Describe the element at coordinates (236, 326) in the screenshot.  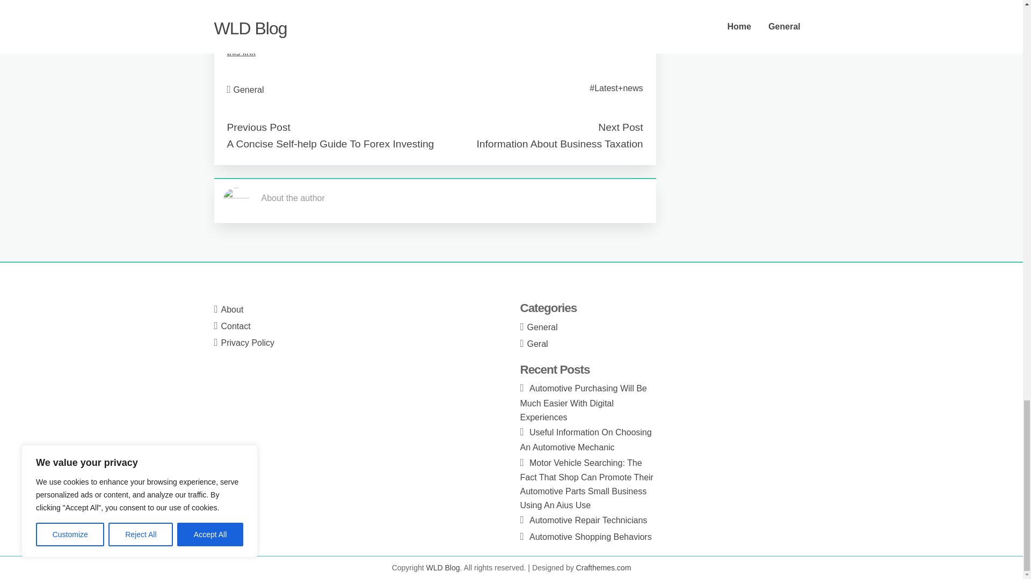
I see `Contact` at that location.